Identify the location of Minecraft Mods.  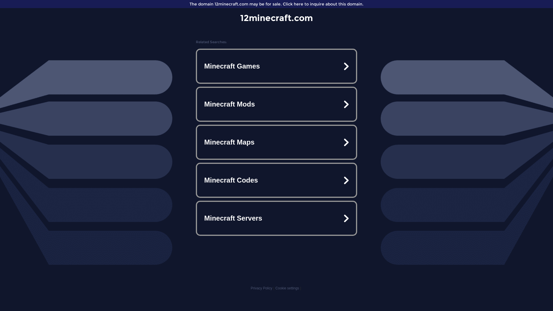
(276, 104).